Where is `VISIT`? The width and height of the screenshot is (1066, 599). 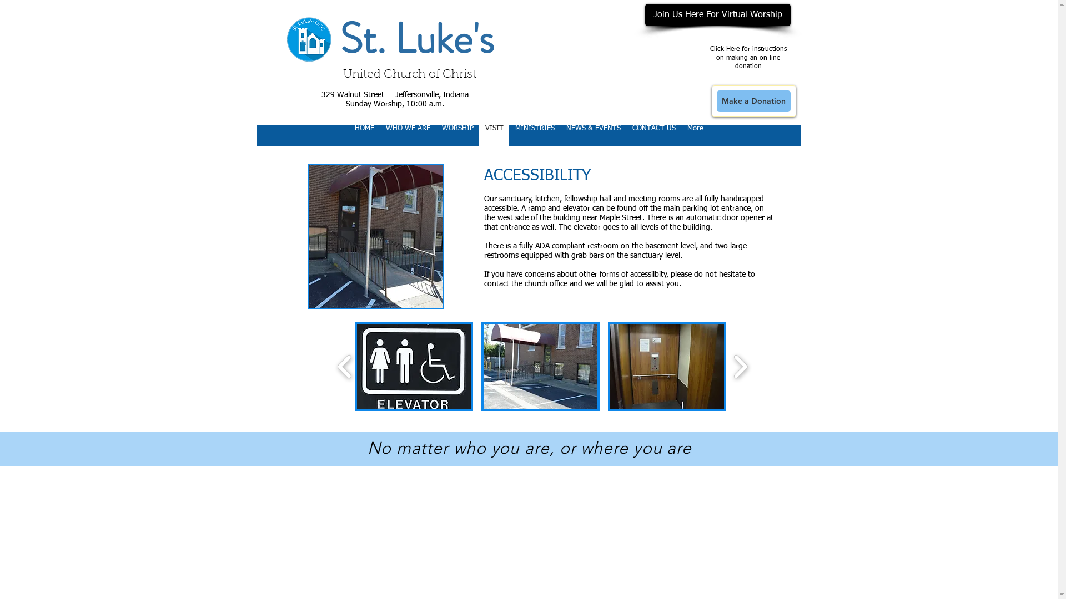
VISIT is located at coordinates (494, 135).